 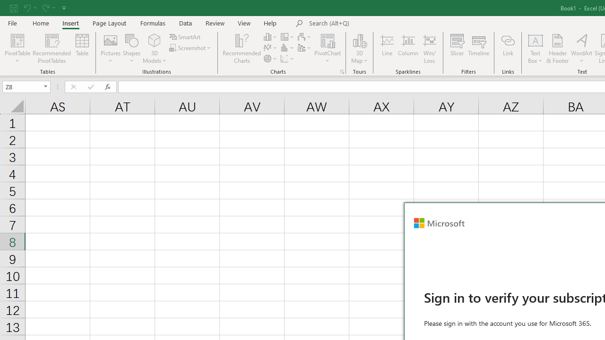 I want to click on Shapes, so click(x=131, y=48).